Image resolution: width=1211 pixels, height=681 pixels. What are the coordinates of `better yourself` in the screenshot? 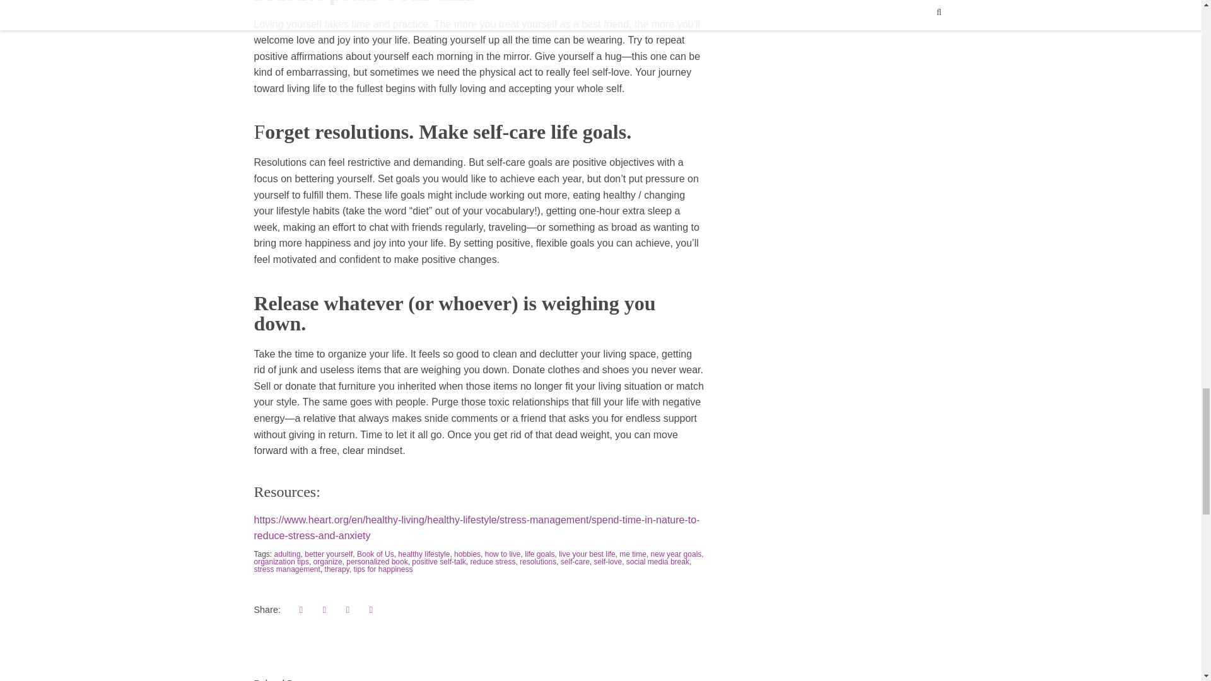 It's located at (328, 554).